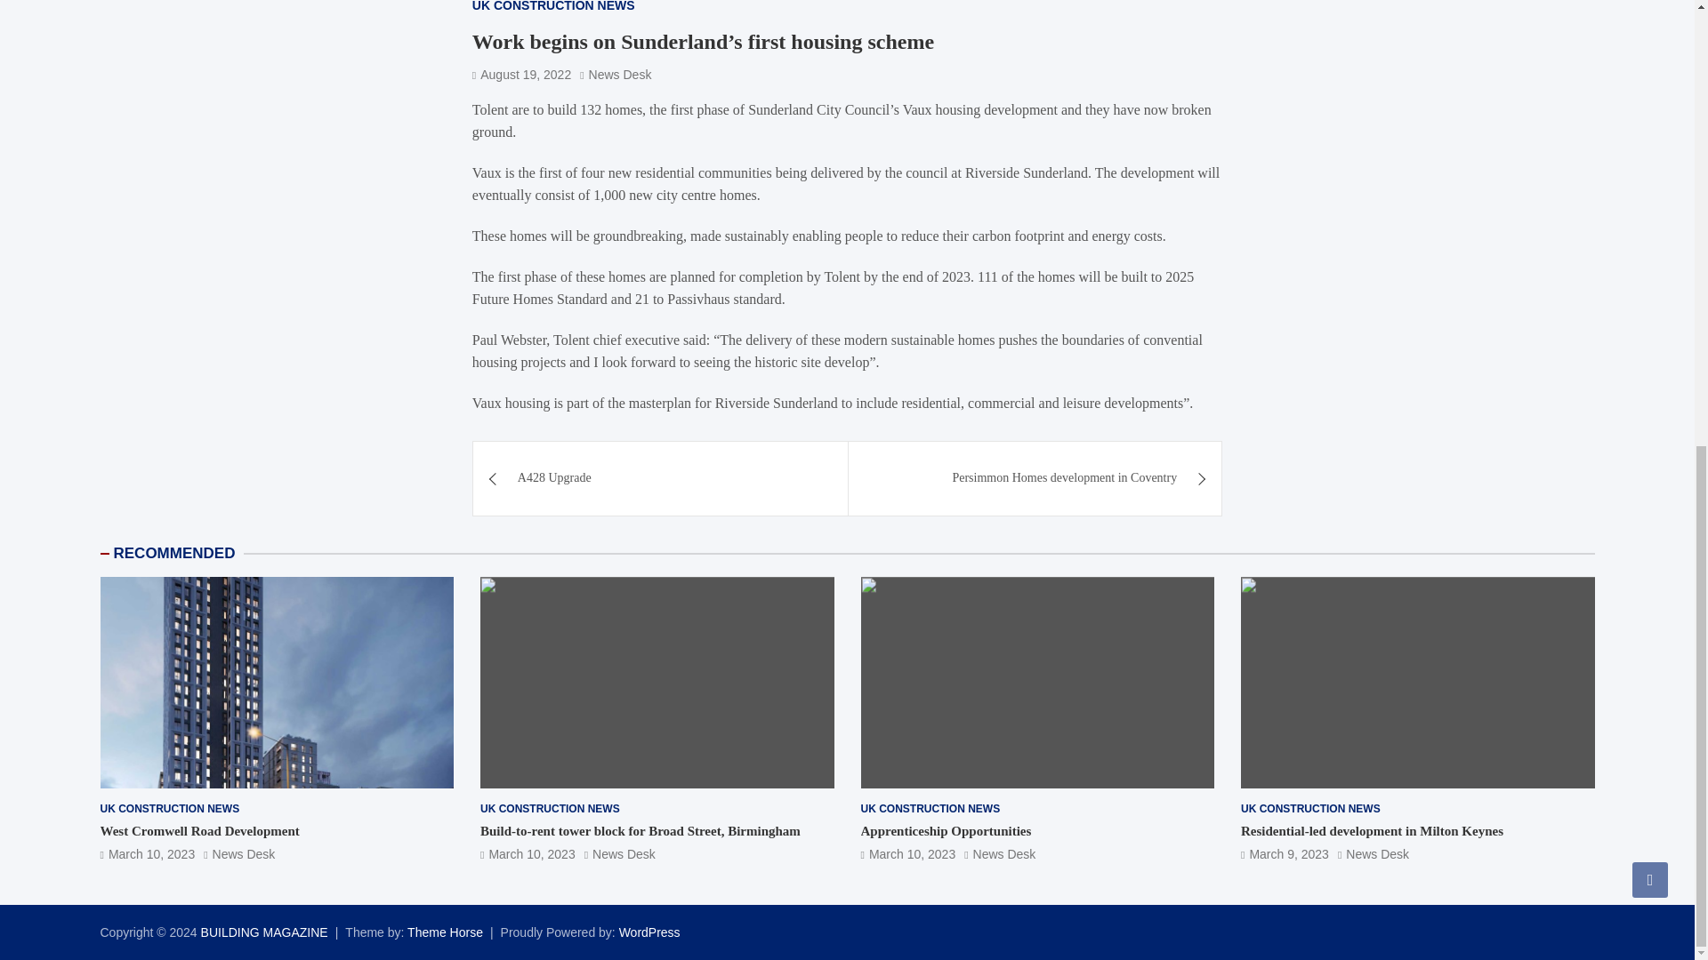 This screenshot has width=1708, height=960. Describe the element at coordinates (908, 853) in the screenshot. I see `Apprenticeship Opportunities` at that location.